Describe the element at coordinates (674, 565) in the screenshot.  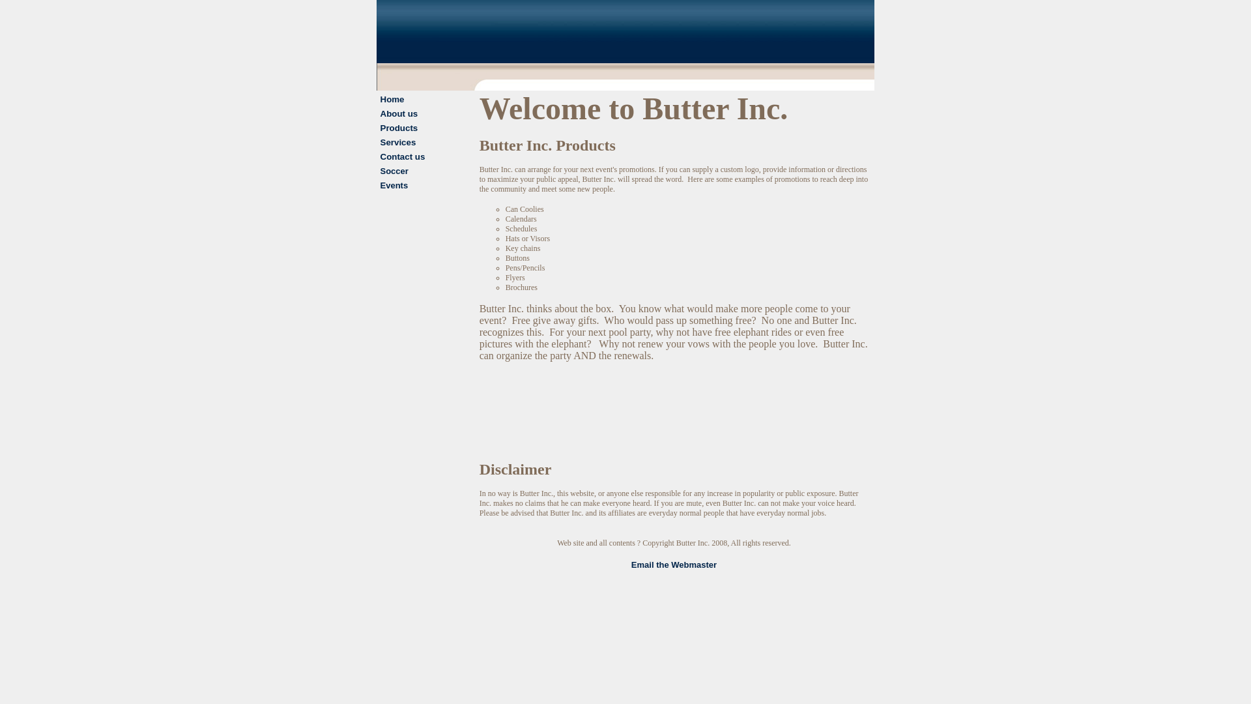
I see `Email the Webmaster` at that location.